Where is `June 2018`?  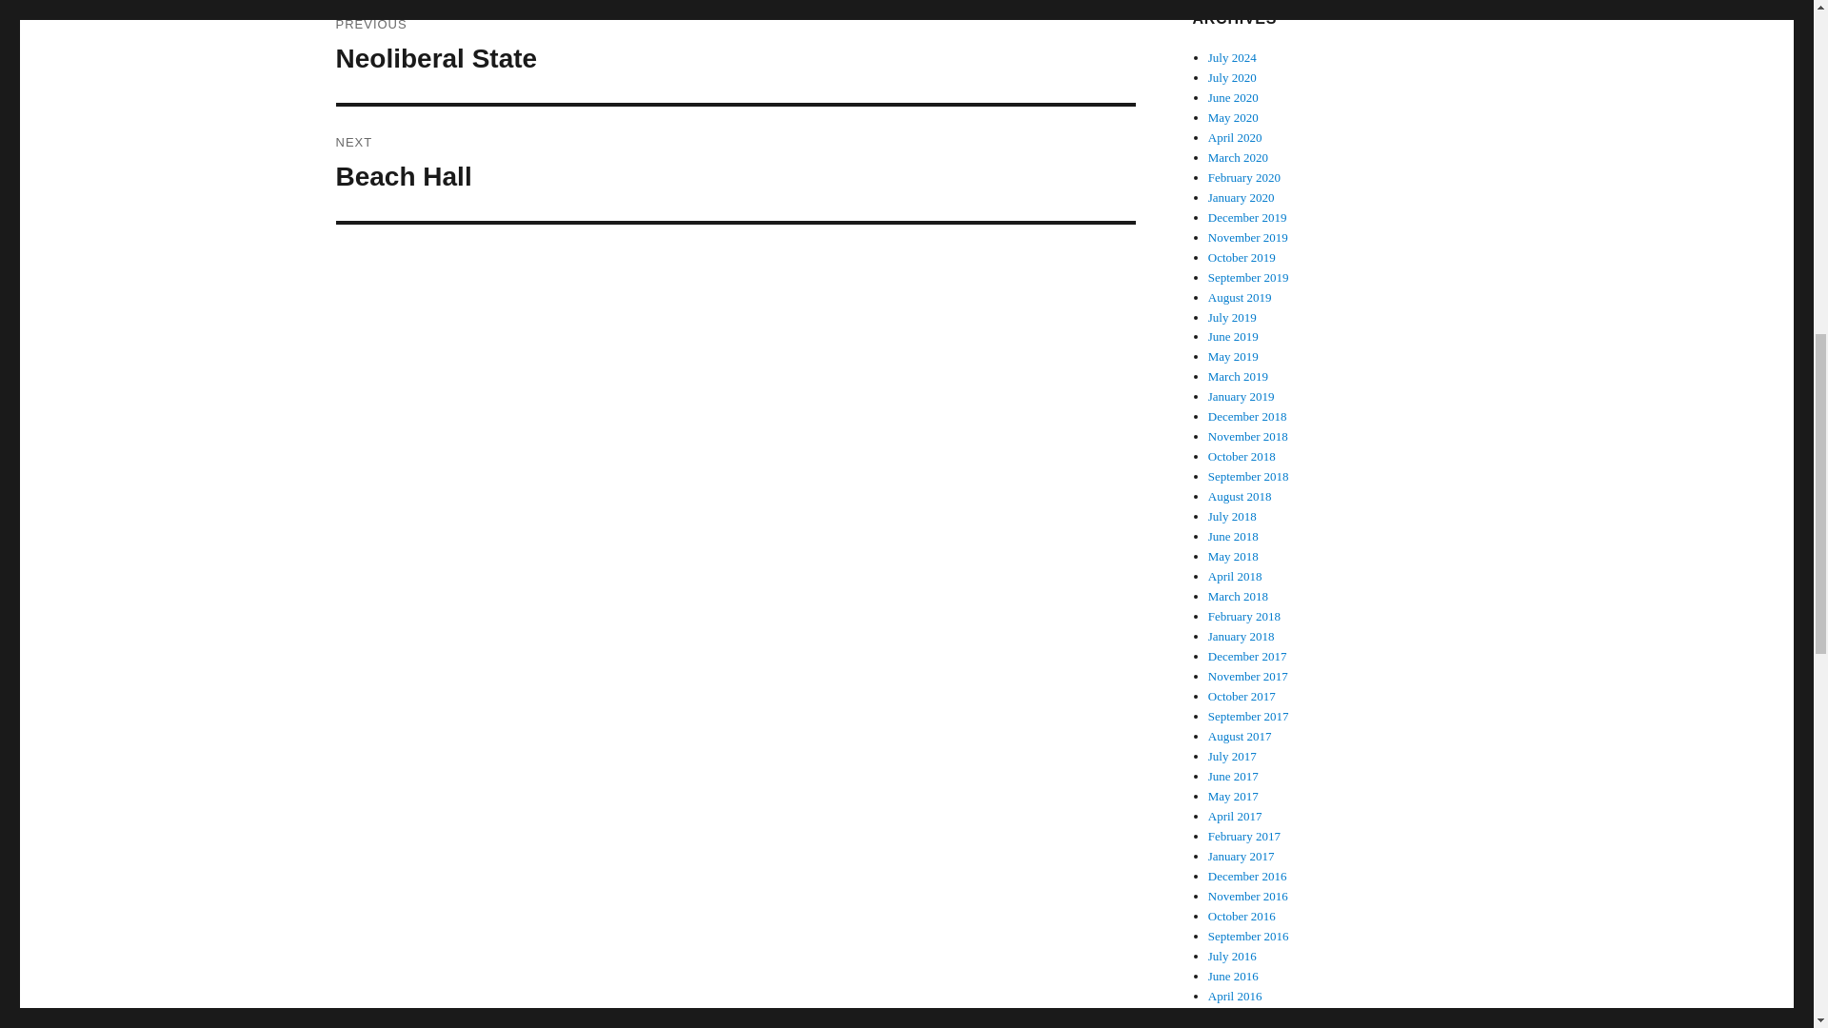
June 2018 is located at coordinates (1248, 278).